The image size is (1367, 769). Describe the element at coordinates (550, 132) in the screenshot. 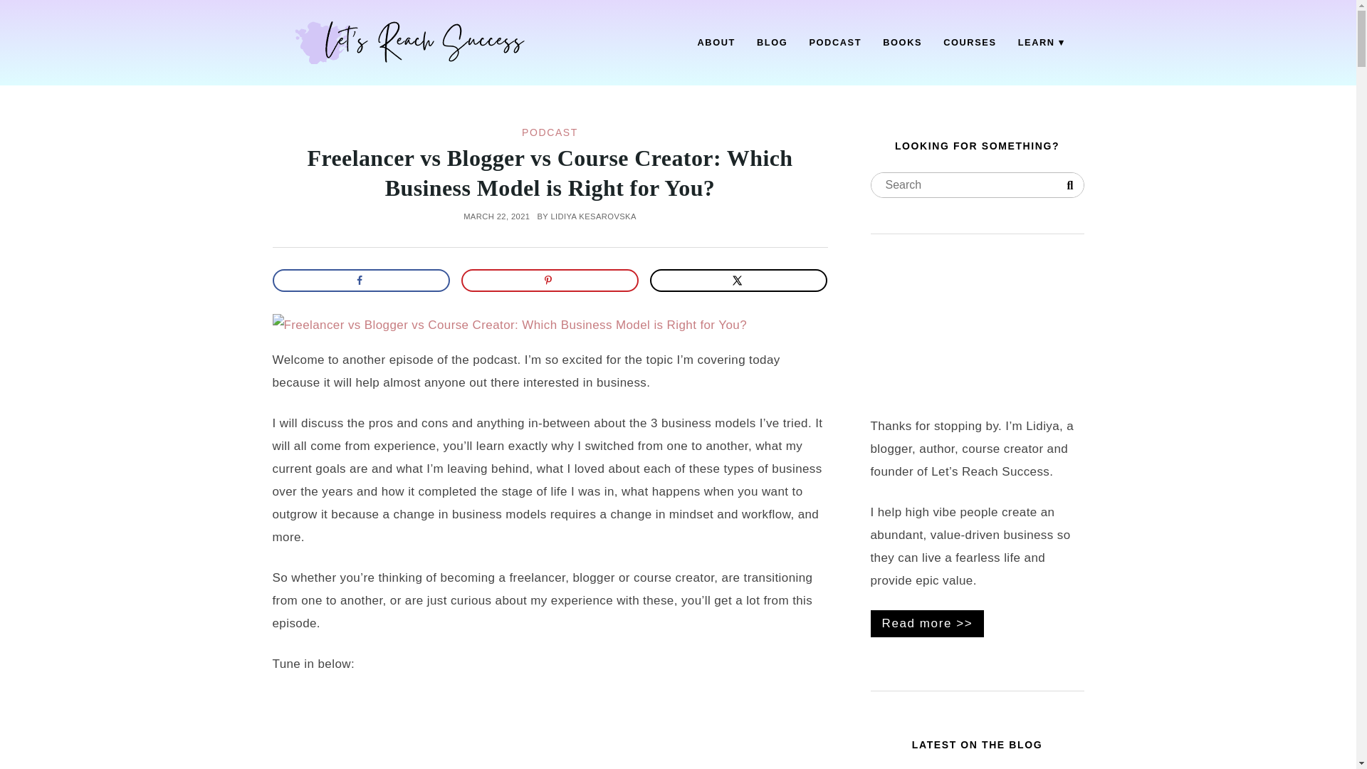

I see `PODCAST` at that location.